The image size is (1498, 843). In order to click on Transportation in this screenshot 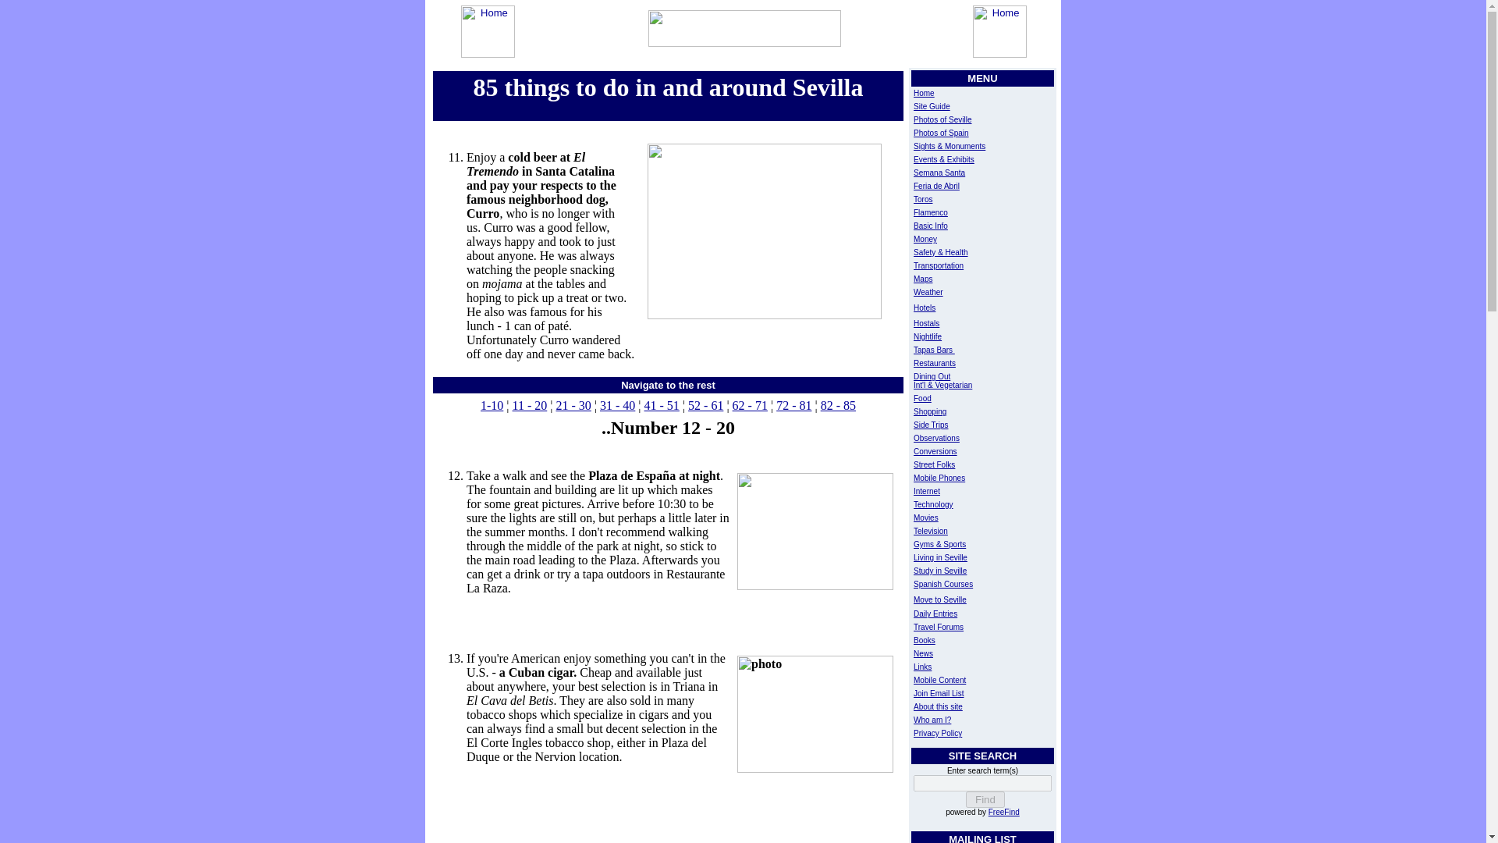, I will do `click(938, 265)`.